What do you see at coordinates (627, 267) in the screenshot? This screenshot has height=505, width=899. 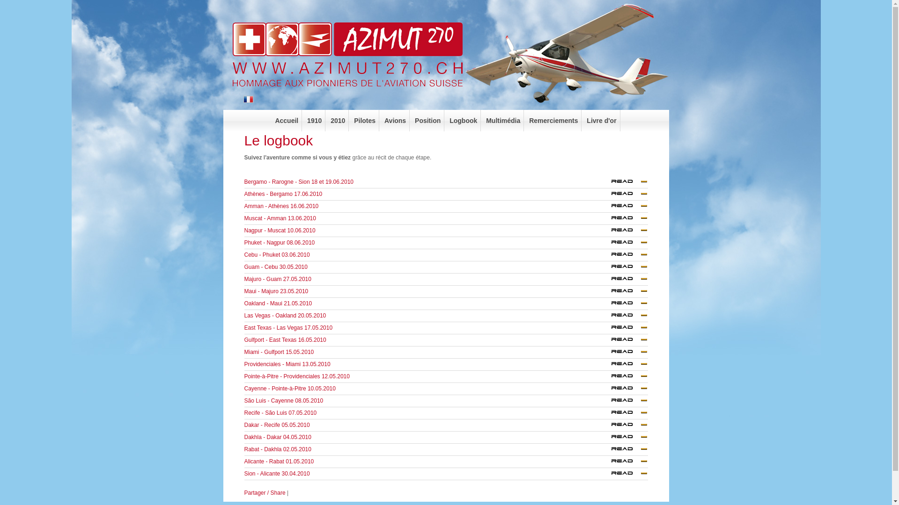 I see `Guam - Cebu 30.05.2010` at bounding box center [627, 267].